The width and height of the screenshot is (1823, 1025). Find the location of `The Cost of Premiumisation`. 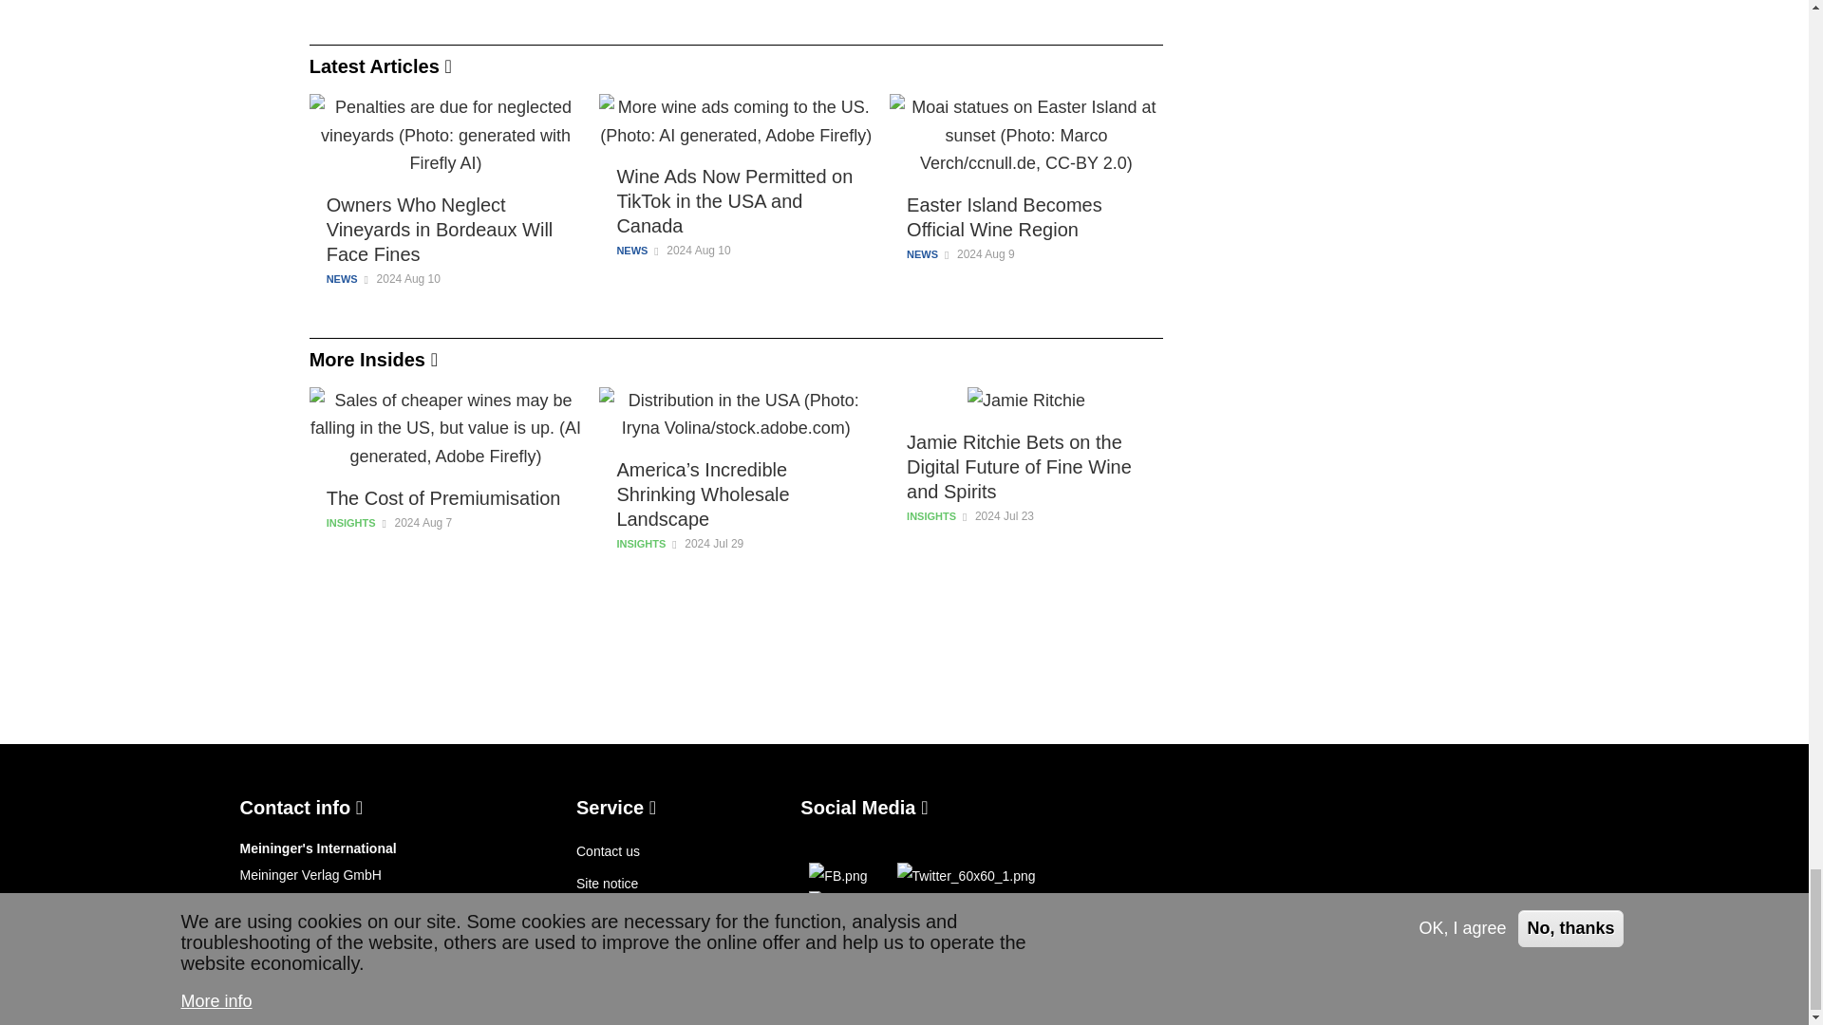

The Cost of Premiumisation is located at coordinates (445, 497).